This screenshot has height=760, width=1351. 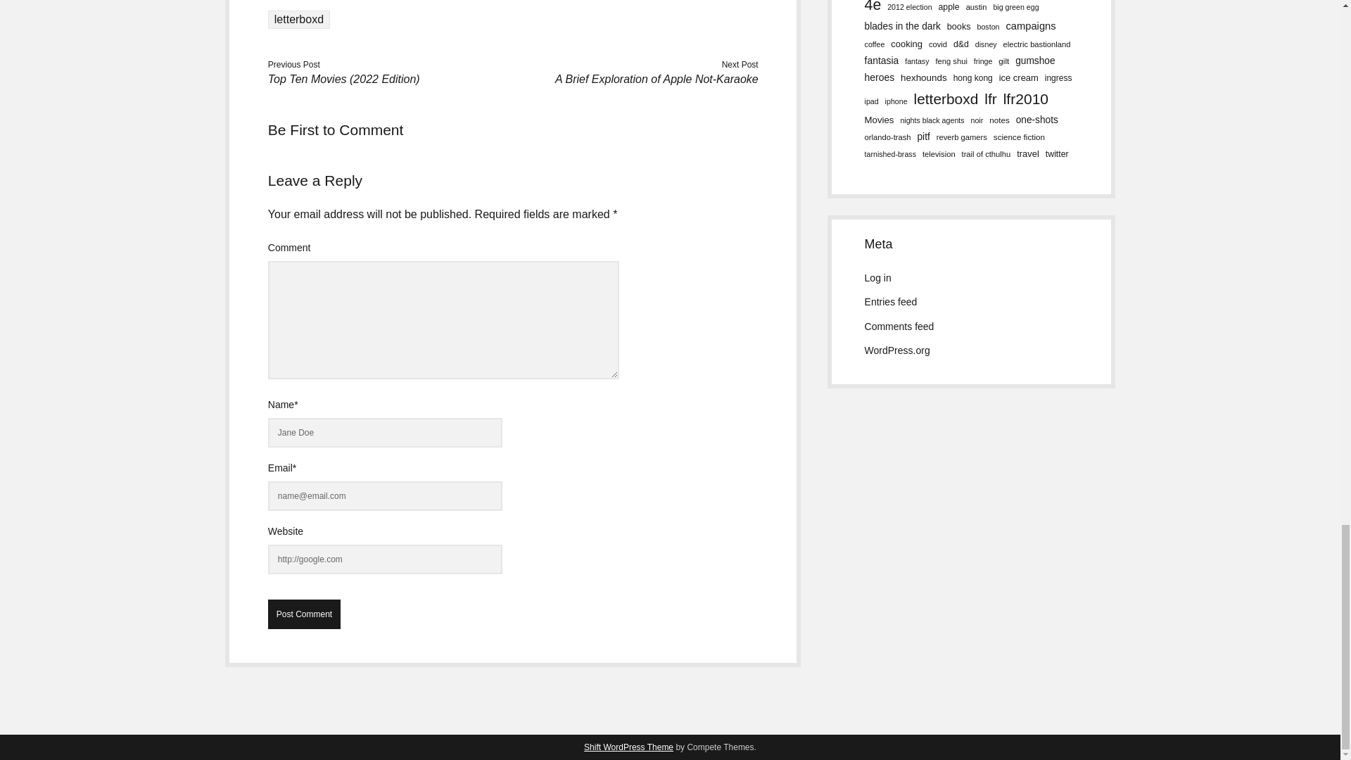 I want to click on letterboxd, so click(x=298, y=20).